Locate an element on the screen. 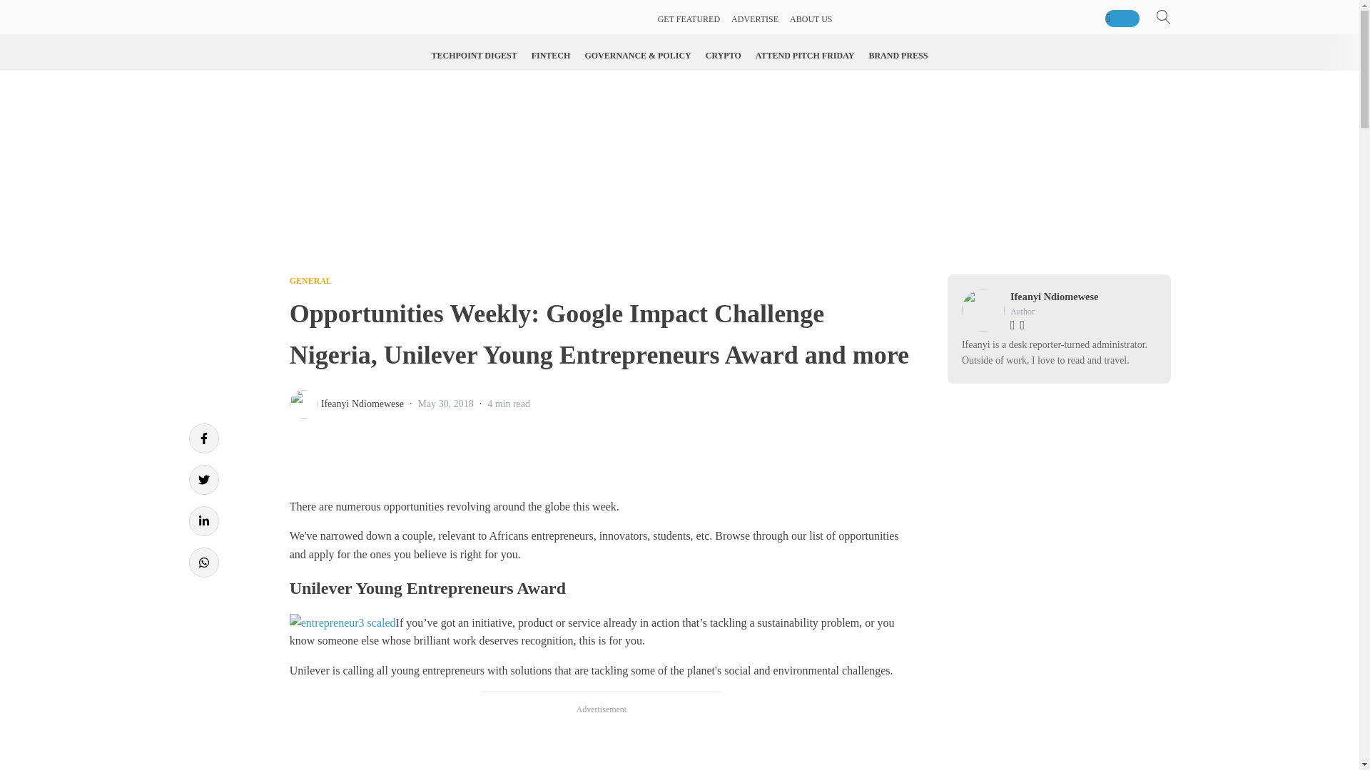  GET FEATURED is located at coordinates (689, 19).